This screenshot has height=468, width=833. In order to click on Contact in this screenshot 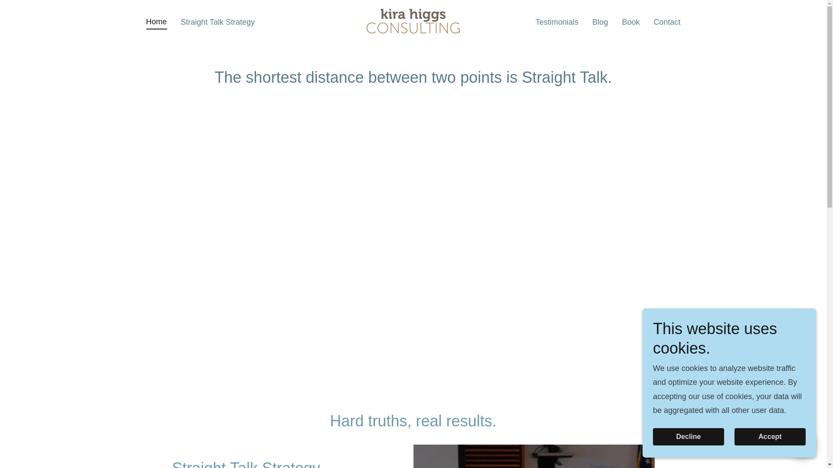, I will do `click(666, 22)`.